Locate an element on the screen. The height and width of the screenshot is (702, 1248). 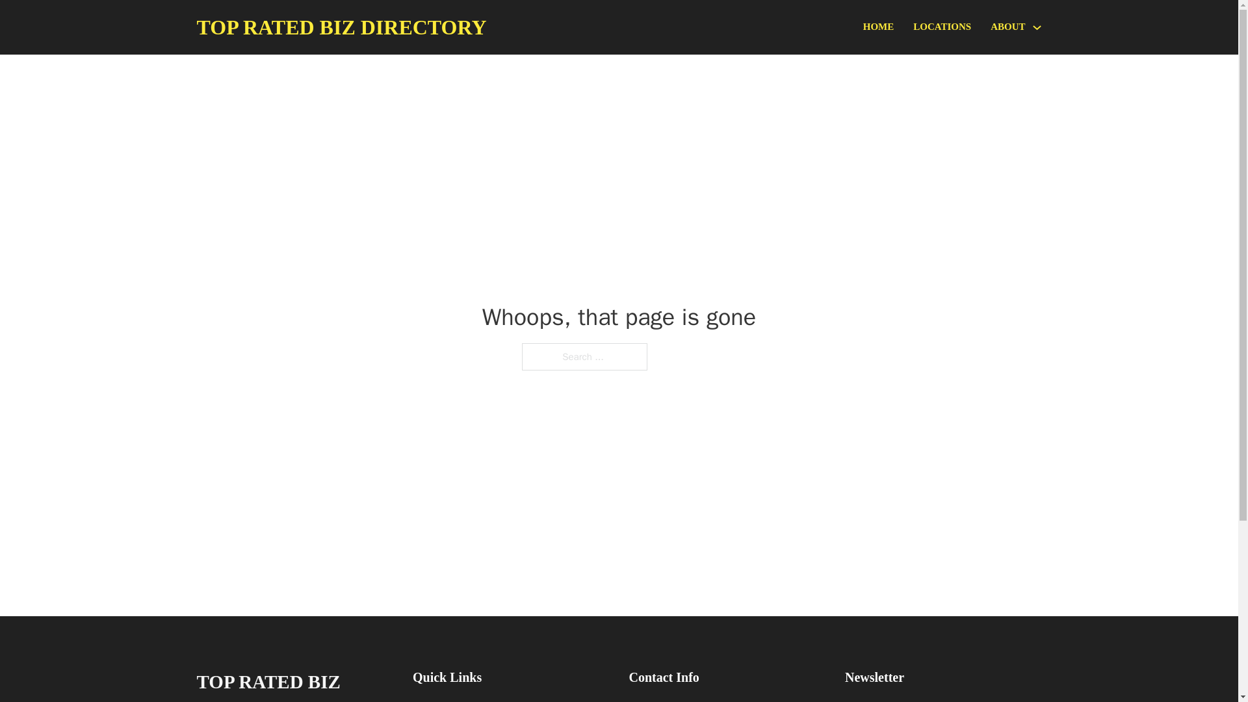
TOP RATED BIZ DIRECTORY is located at coordinates (294, 684).